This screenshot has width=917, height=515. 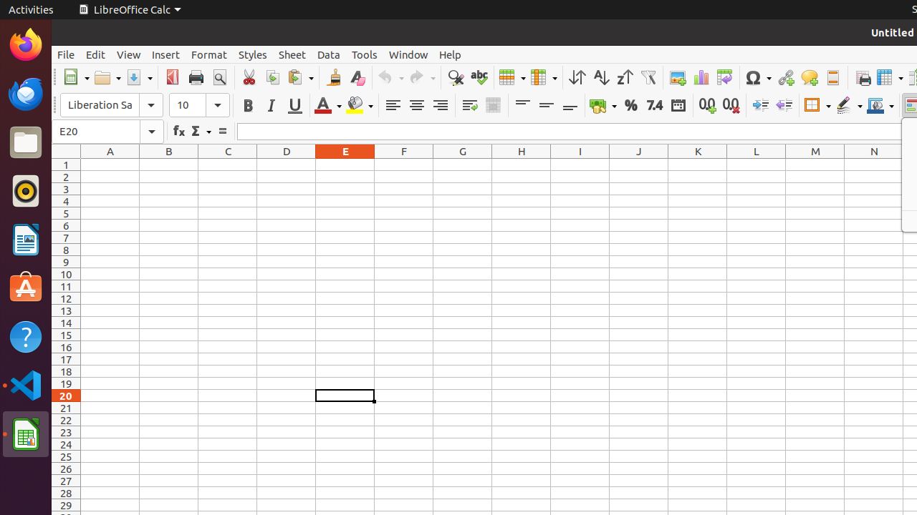 I want to click on Files, so click(x=26, y=143).